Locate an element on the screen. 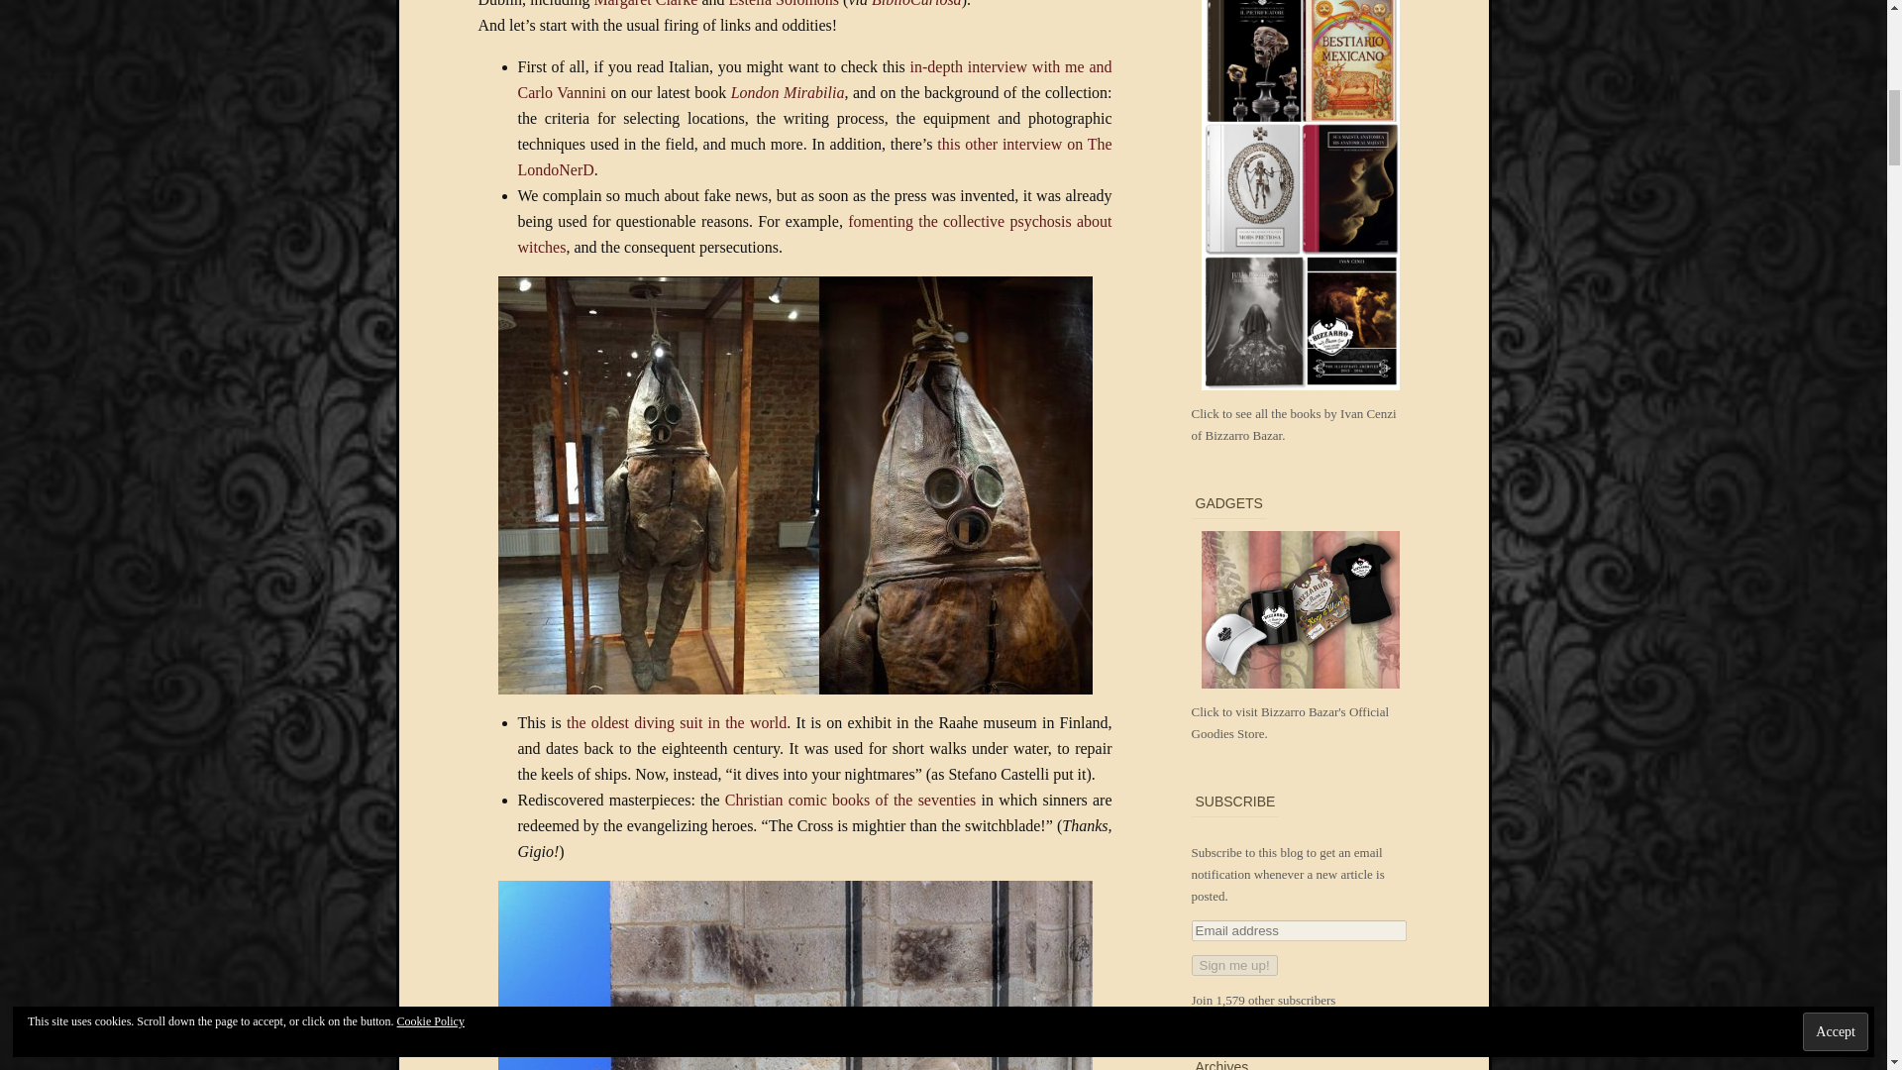 Image resolution: width=1902 pixels, height=1070 pixels. BiblioCuriosa is located at coordinates (916, 4).